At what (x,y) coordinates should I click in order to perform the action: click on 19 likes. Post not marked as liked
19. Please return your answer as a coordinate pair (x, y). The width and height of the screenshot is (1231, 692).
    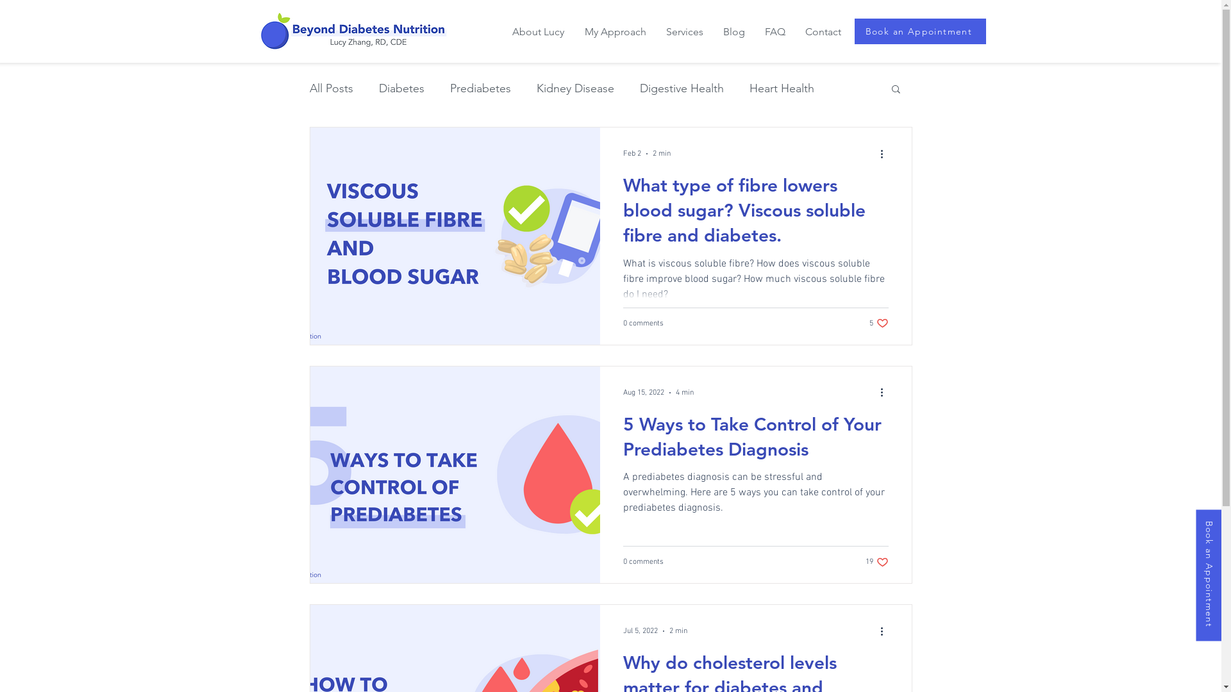
    Looking at the image, I should click on (877, 563).